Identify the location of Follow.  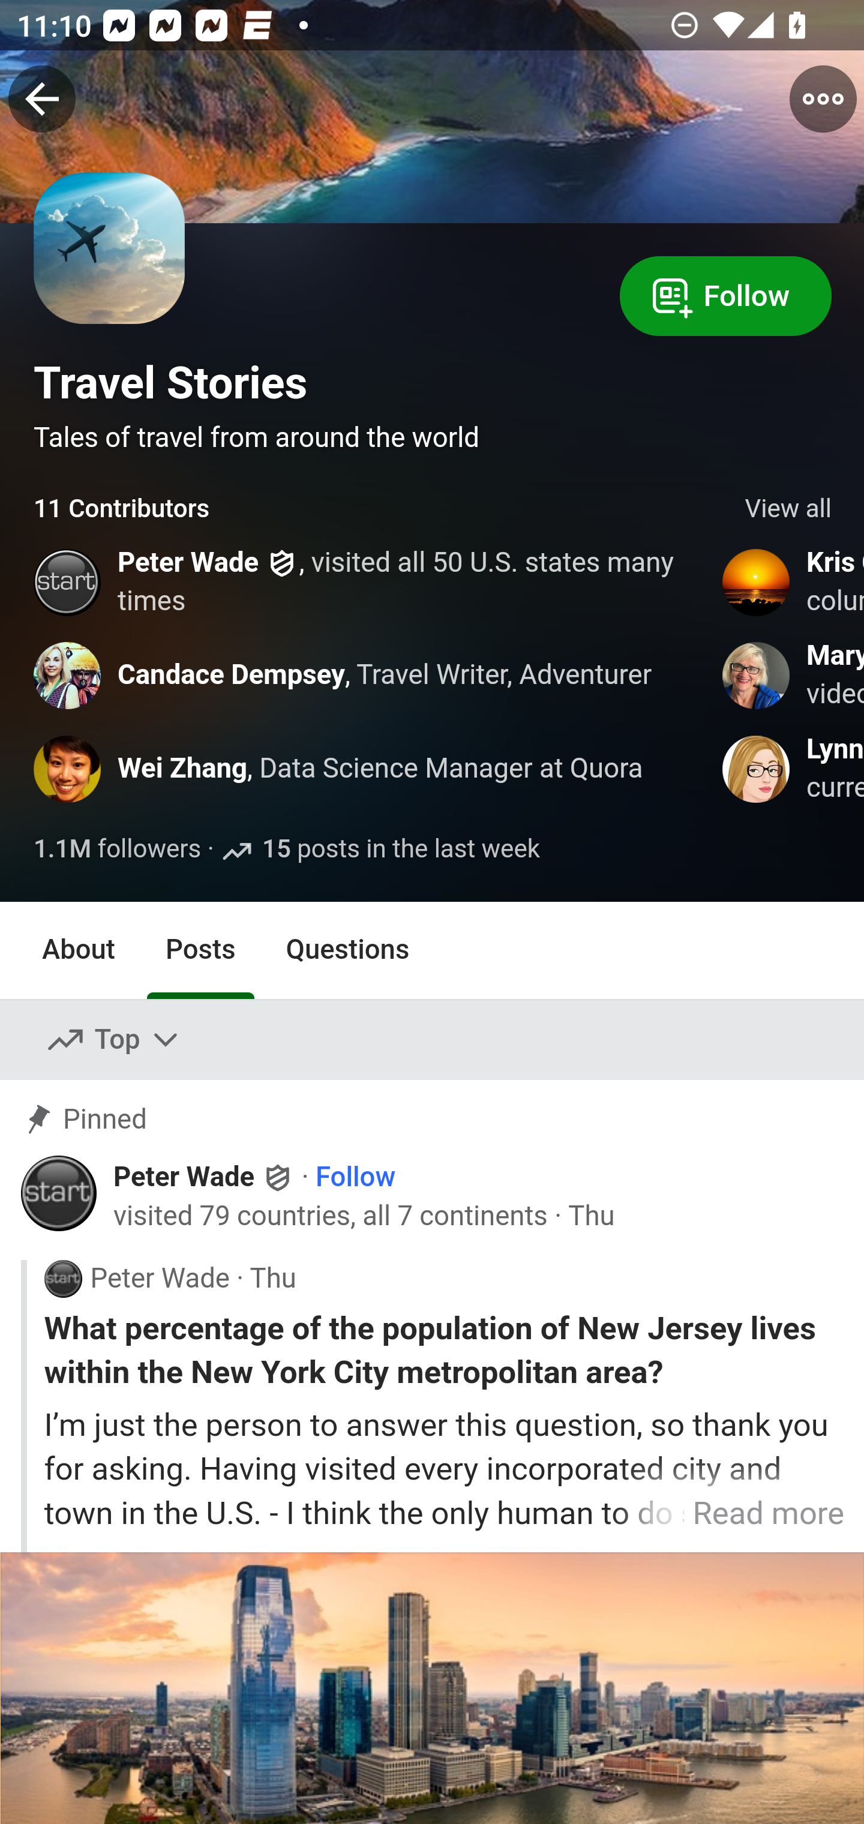
(725, 294).